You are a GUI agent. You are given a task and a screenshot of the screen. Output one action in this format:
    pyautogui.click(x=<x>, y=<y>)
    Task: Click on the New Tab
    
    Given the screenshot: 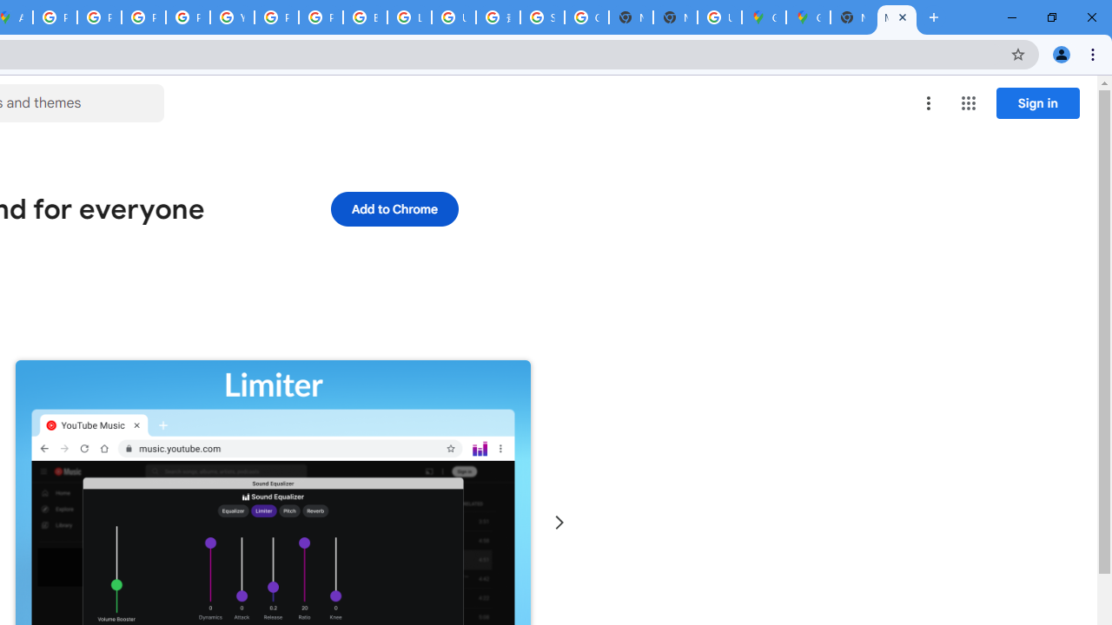 What is the action you would take?
    pyautogui.click(x=853, y=17)
    